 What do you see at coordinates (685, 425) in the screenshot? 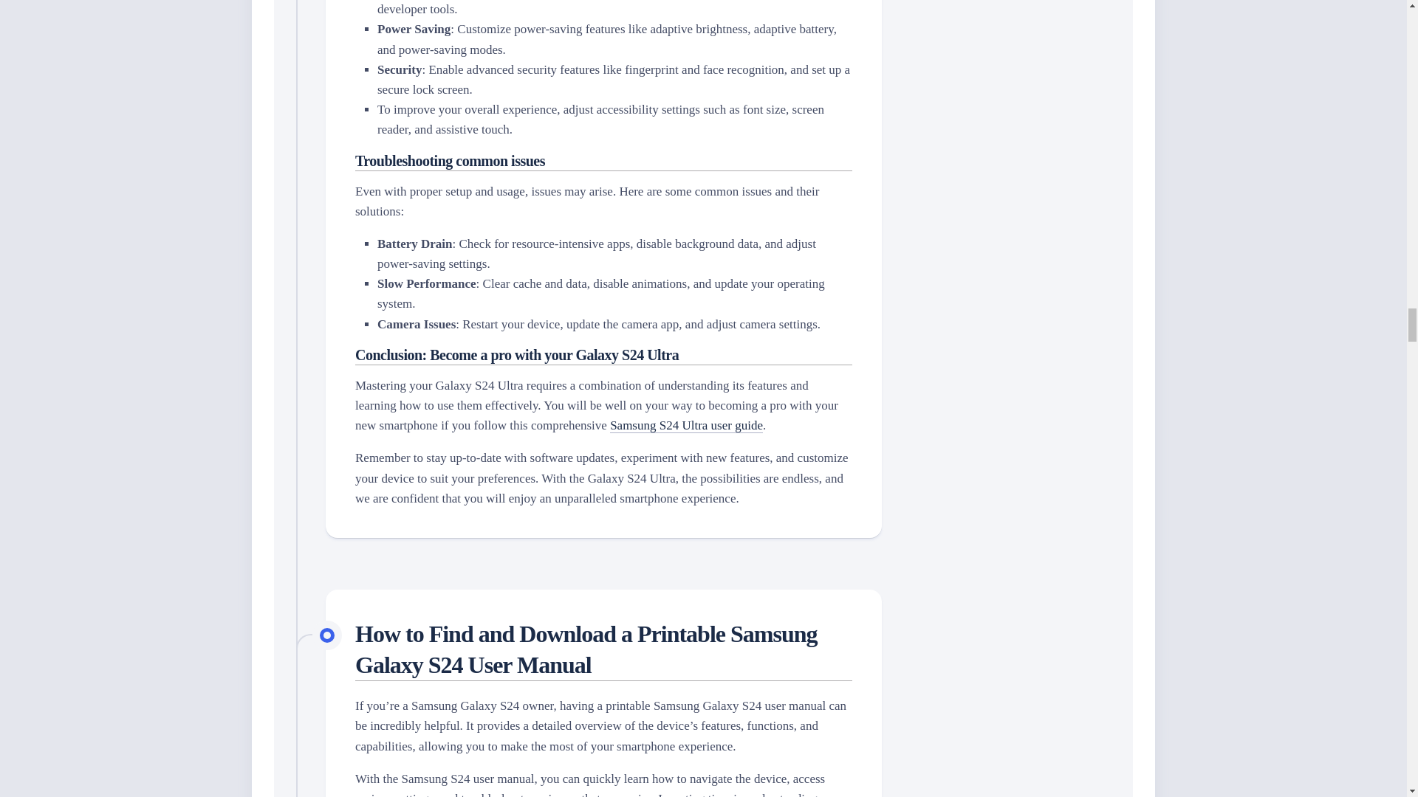
I see `Samsung S24 Ultra user guide` at bounding box center [685, 425].